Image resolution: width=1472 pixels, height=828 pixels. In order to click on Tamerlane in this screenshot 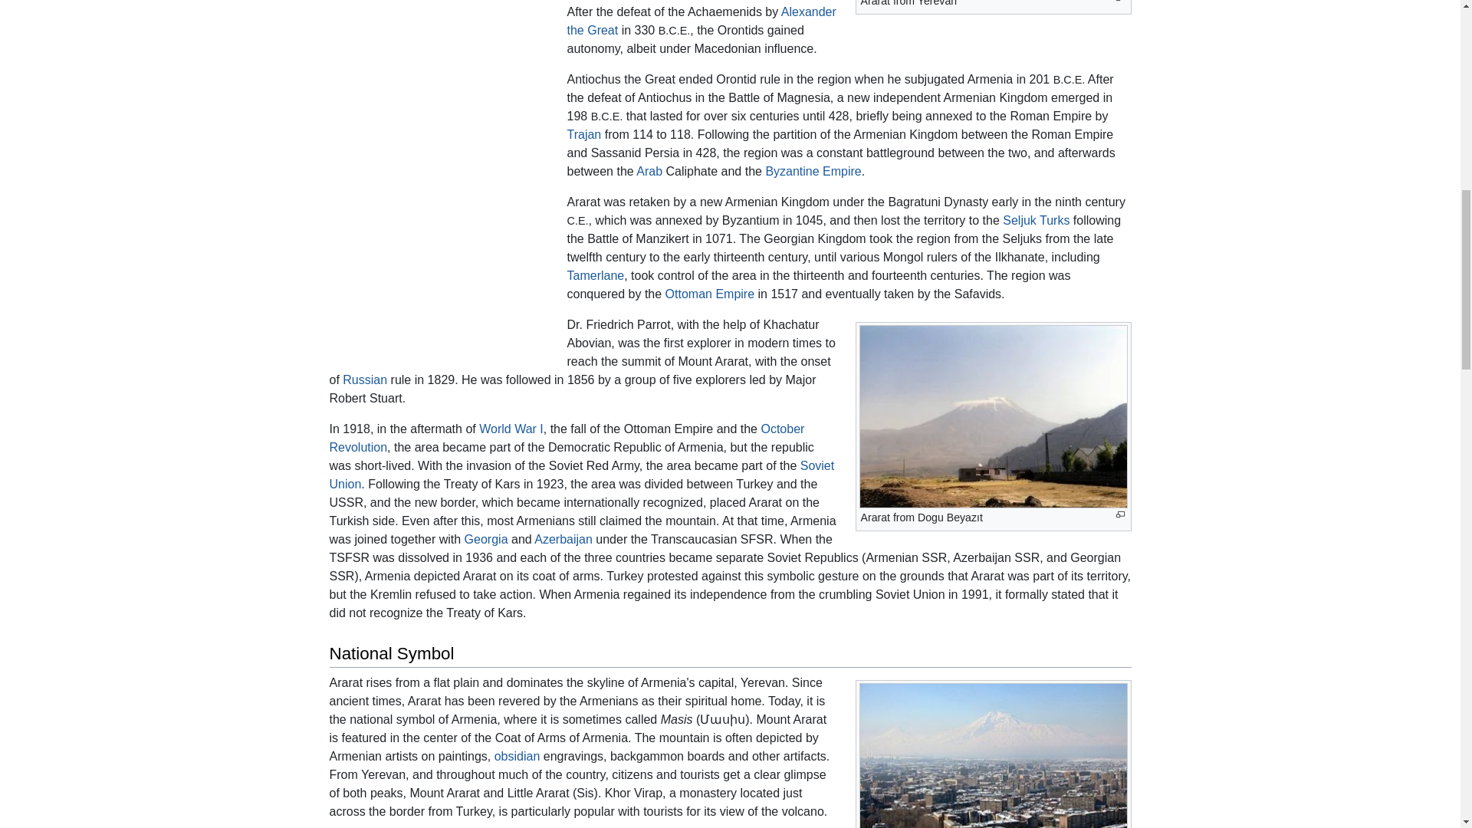, I will do `click(595, 276)`.